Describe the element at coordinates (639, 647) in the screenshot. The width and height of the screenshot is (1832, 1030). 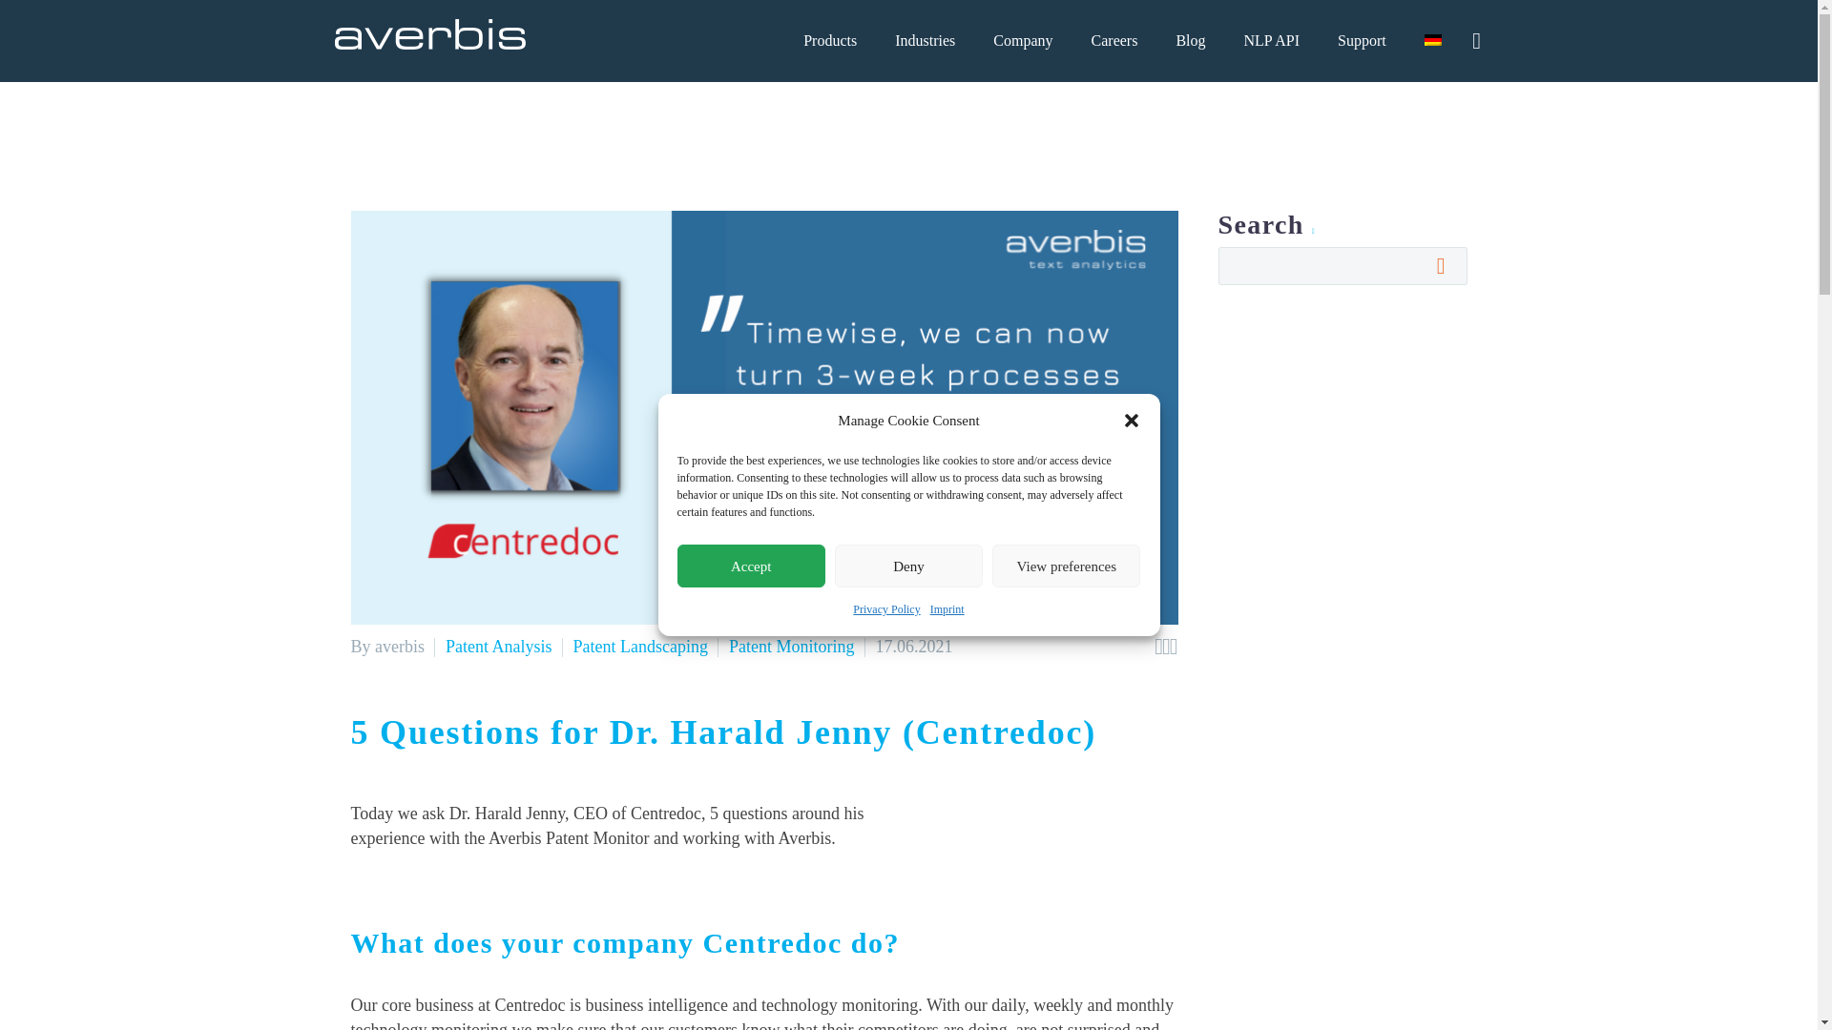
I see `View all posts in Patent Landscaping` at that location.